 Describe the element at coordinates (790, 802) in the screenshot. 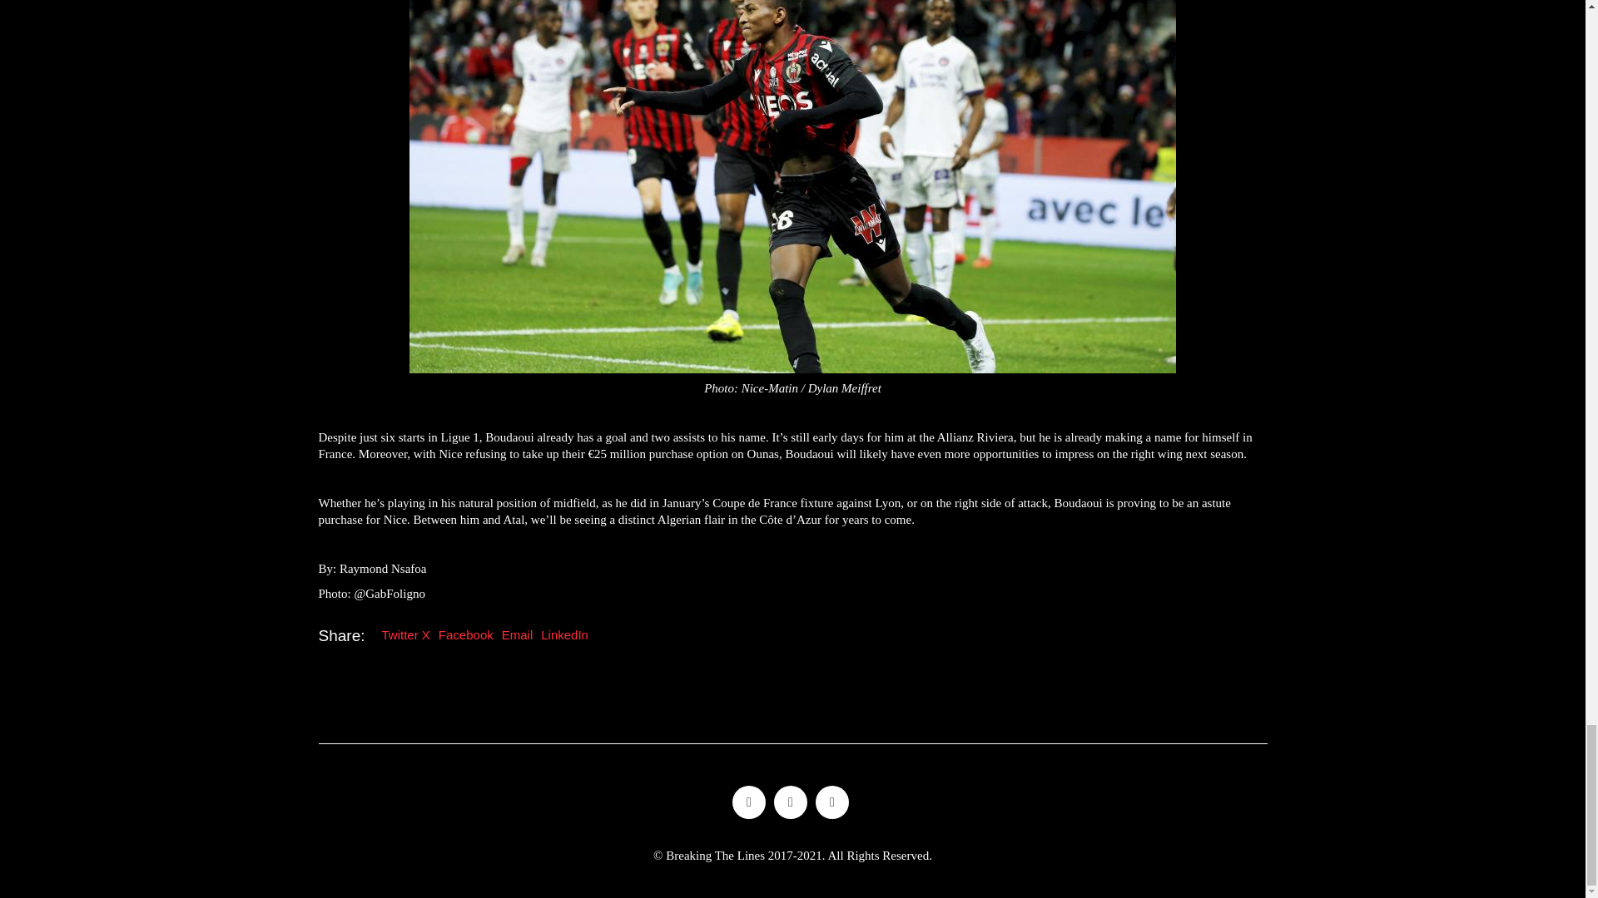

I see `Facebook` at that location.